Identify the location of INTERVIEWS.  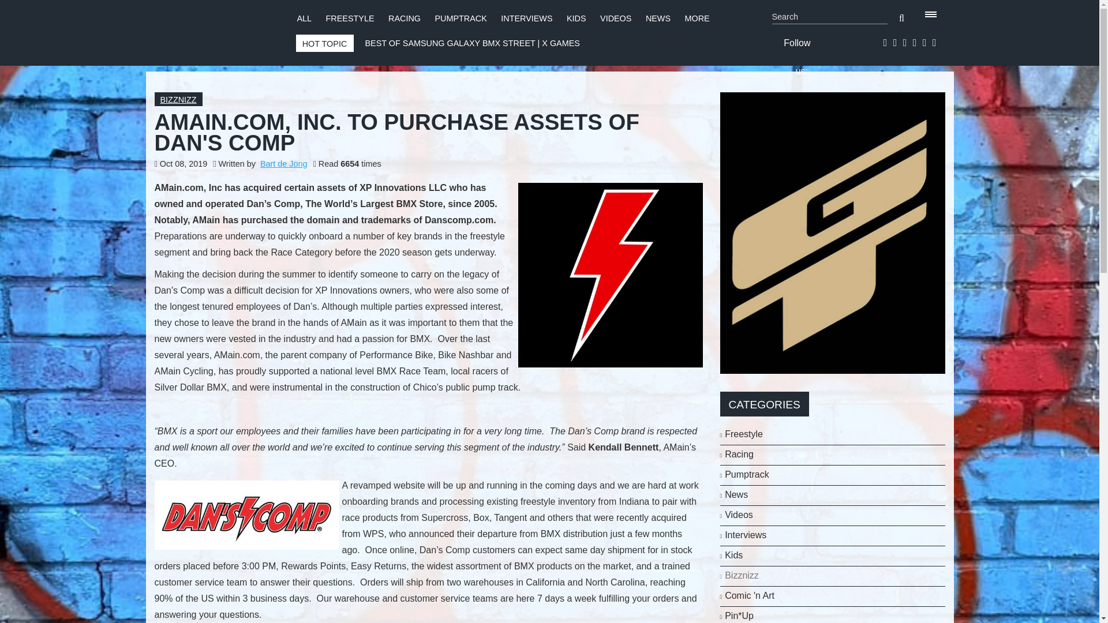
(526, 18).